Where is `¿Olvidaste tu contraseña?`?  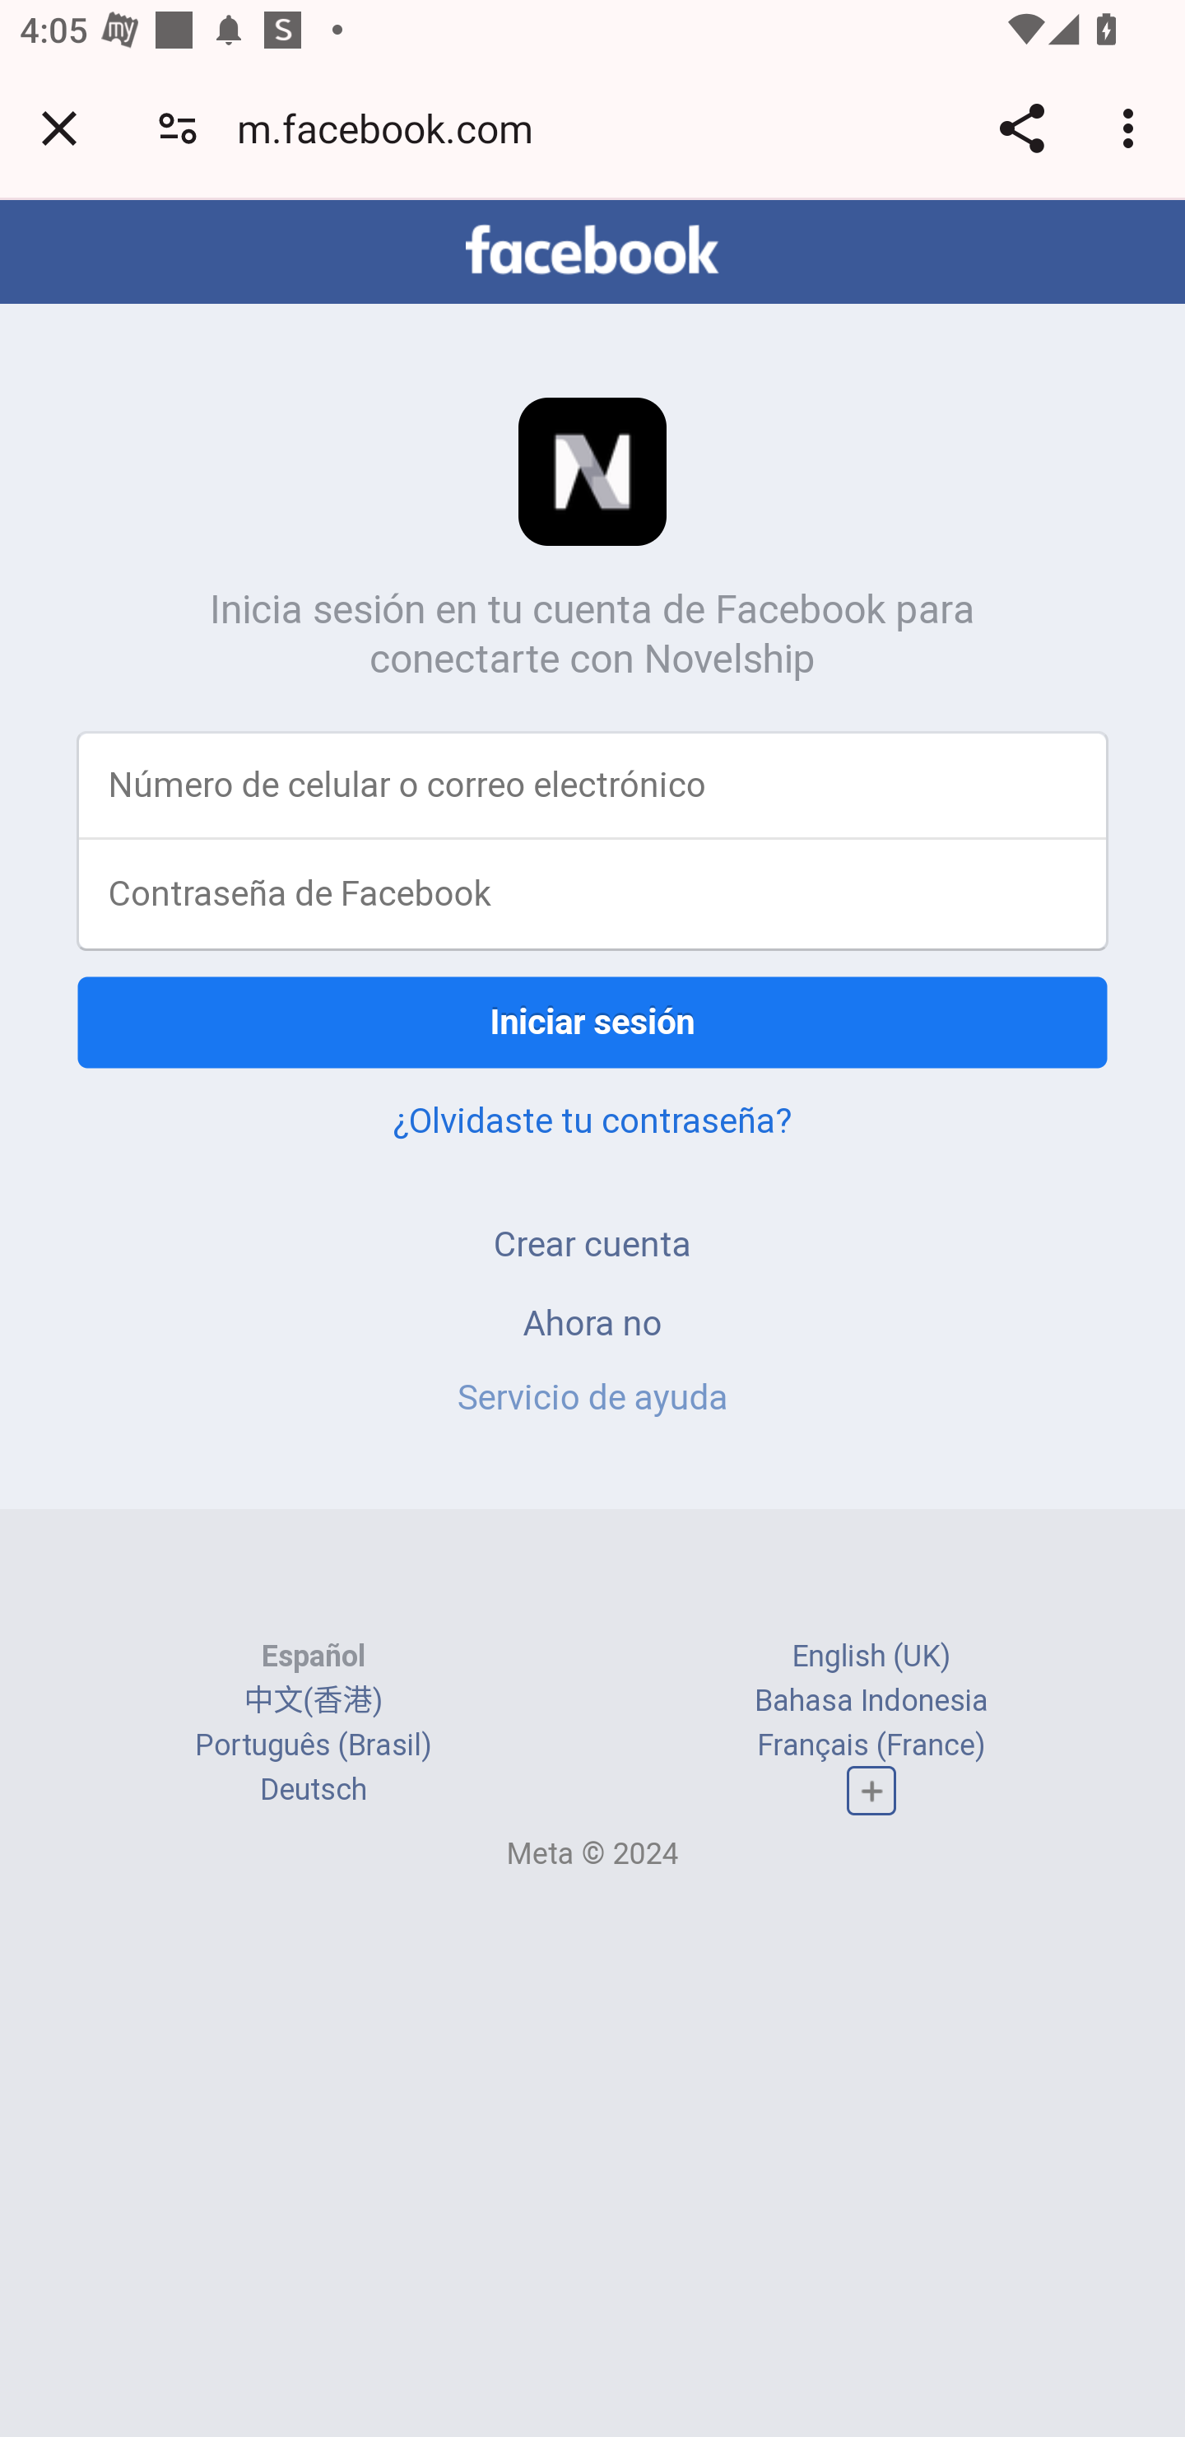
¿Olvidaste tu contraseña? is located at coordinates (592, 1120).